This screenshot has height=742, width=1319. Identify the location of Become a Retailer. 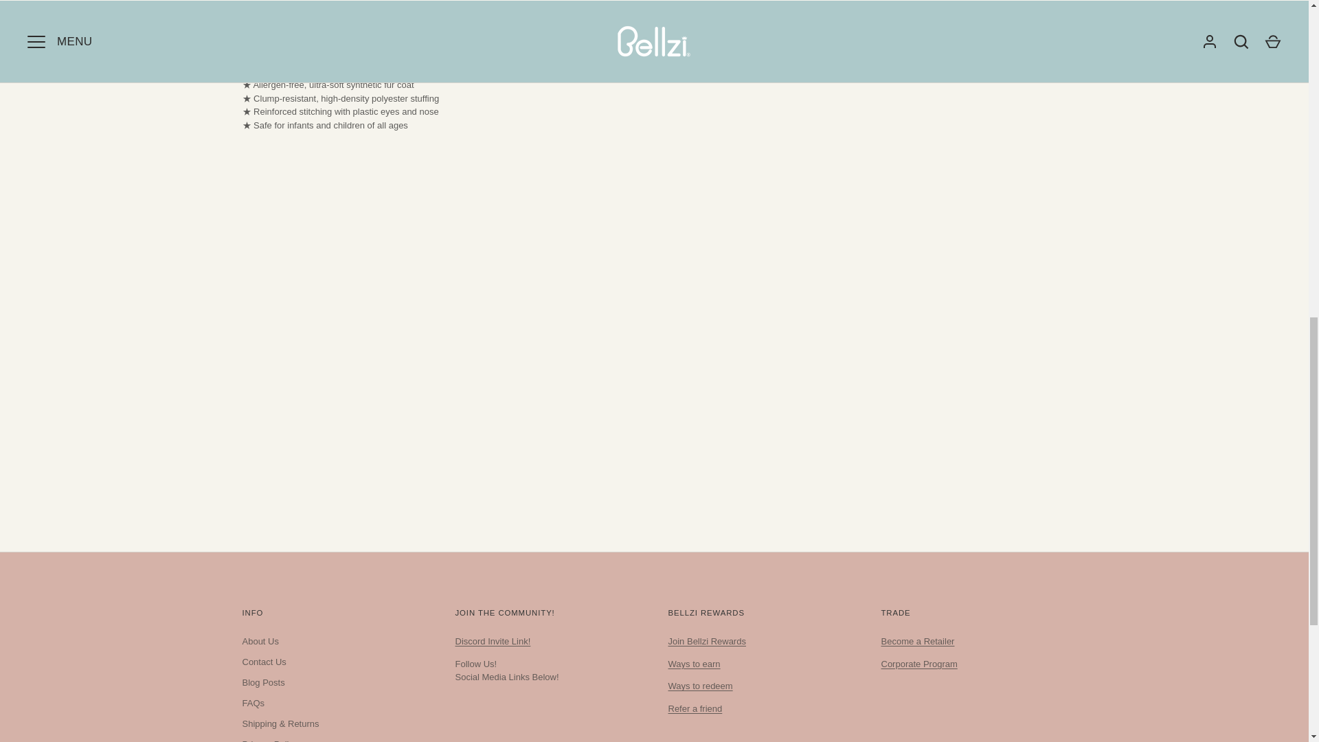
(917, 640).